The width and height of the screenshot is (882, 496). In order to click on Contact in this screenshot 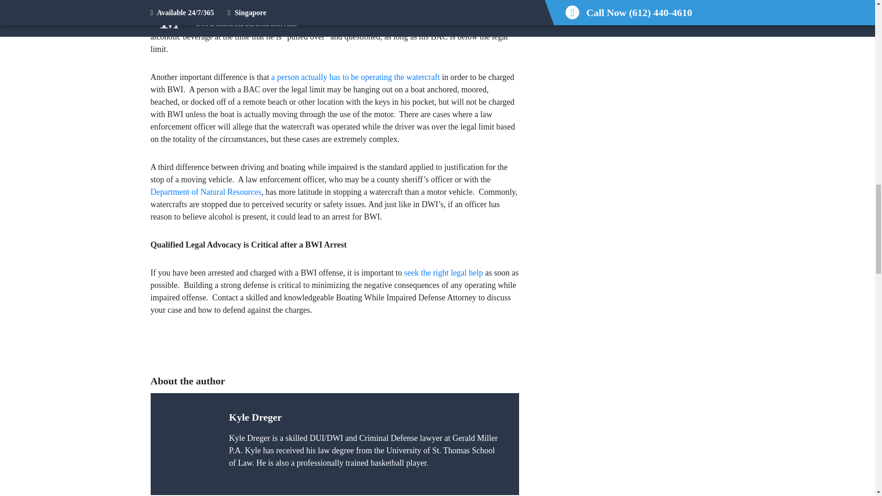, I will do `click(444, 273)`.